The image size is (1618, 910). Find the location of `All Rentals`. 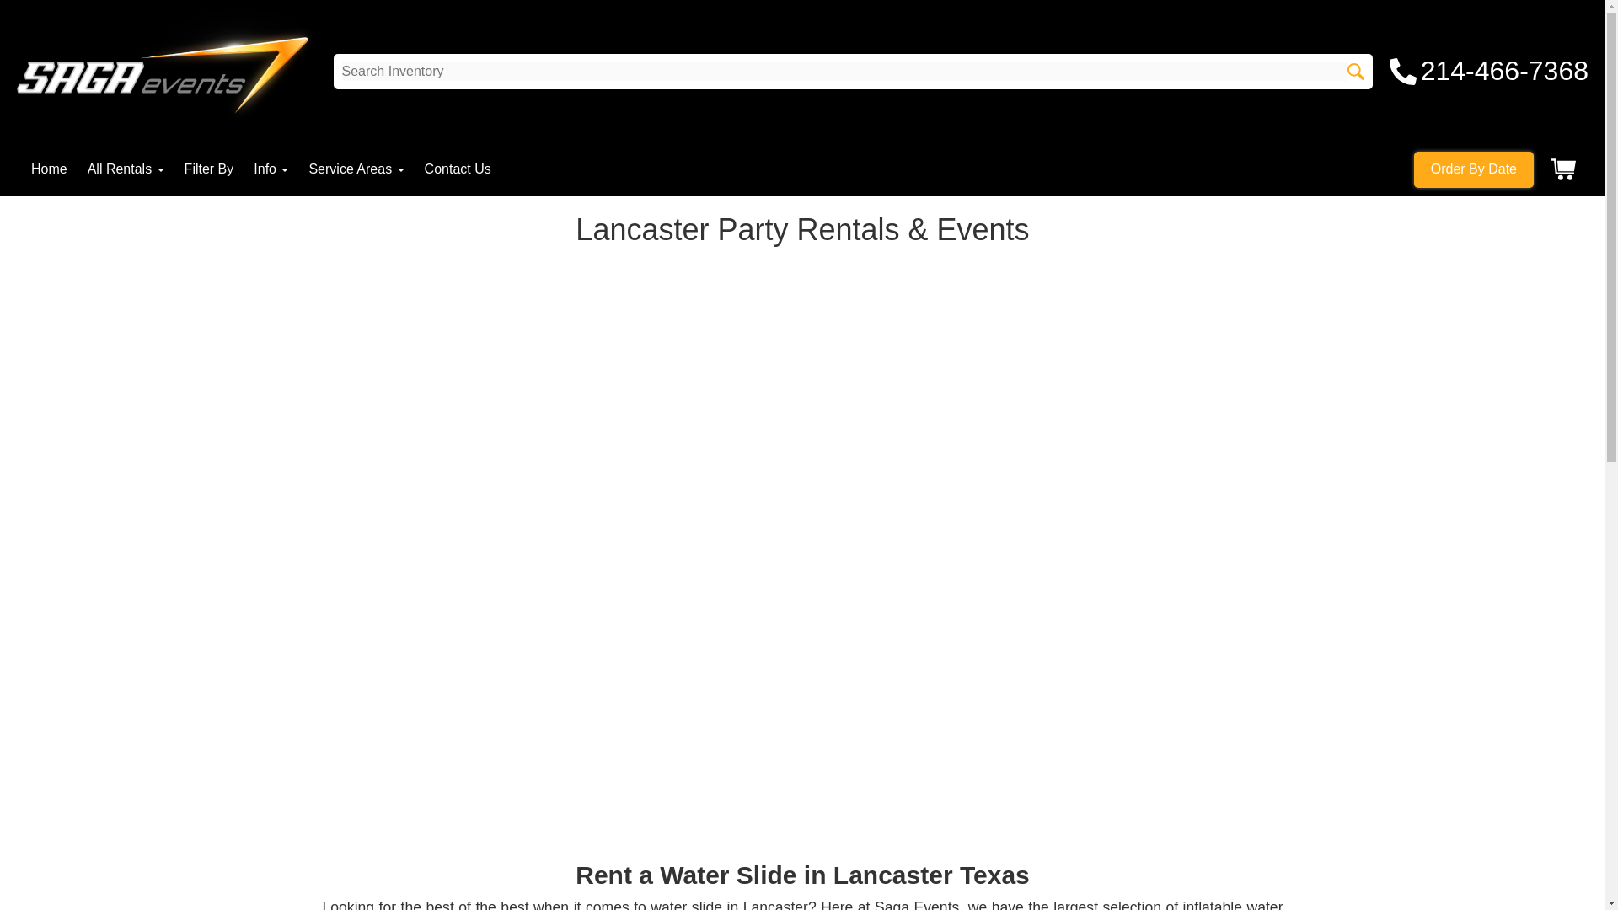

All Rentals is located at coordinates (126, 169).